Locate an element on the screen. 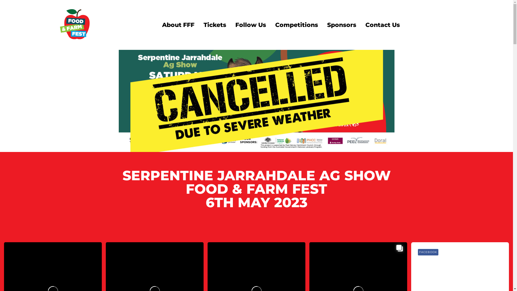 Image resolution: width=517 pixels, height=291 pixels. Contact Us is located at coordinates (383, 25).